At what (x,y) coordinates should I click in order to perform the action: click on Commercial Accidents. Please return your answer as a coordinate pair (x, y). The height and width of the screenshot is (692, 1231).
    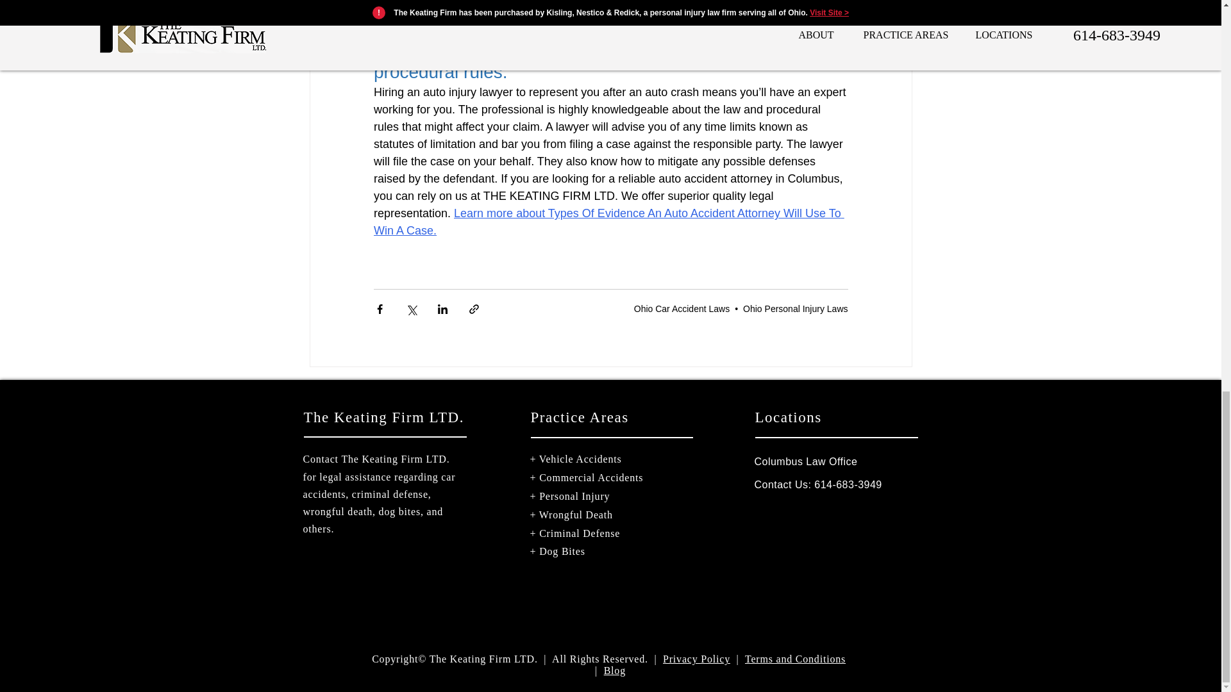
    Looking at the image, I should click on (590, 477).